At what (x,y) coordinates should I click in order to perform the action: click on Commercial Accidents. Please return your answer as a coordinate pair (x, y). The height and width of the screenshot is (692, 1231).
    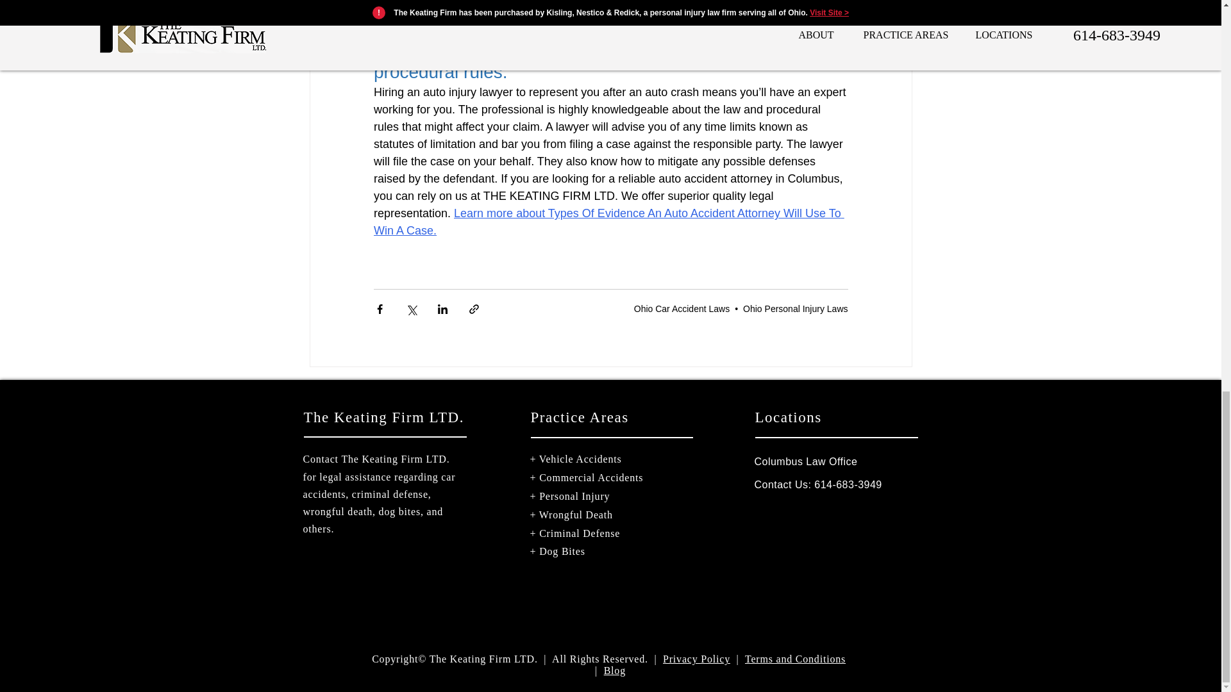
    Looking at the image, I should click on (590, 477).